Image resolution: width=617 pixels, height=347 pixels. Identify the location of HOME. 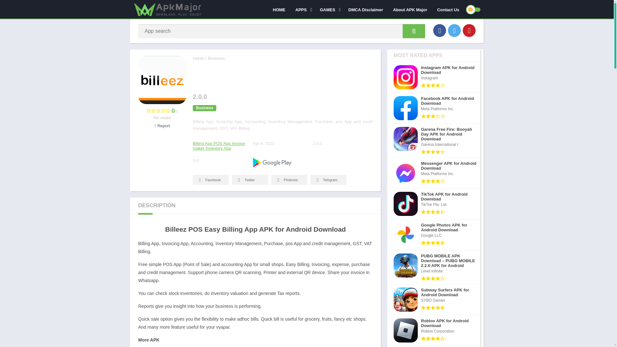
(279, 9).